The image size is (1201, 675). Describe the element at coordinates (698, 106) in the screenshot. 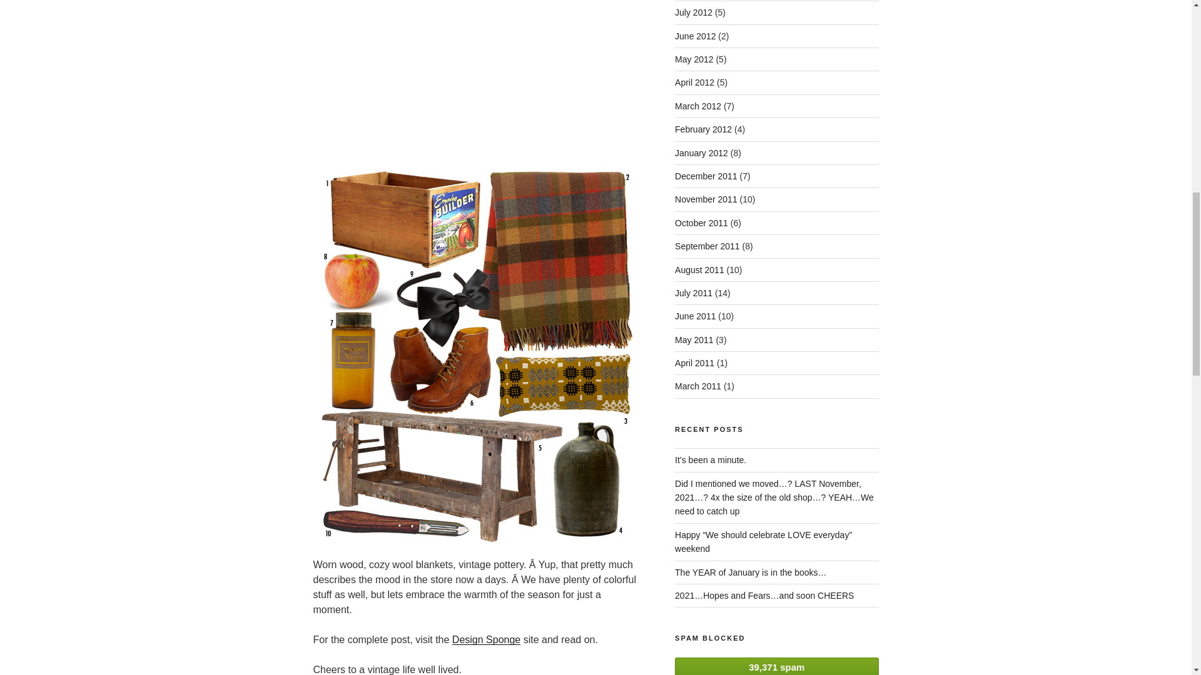

I see `March 2012` at that location.